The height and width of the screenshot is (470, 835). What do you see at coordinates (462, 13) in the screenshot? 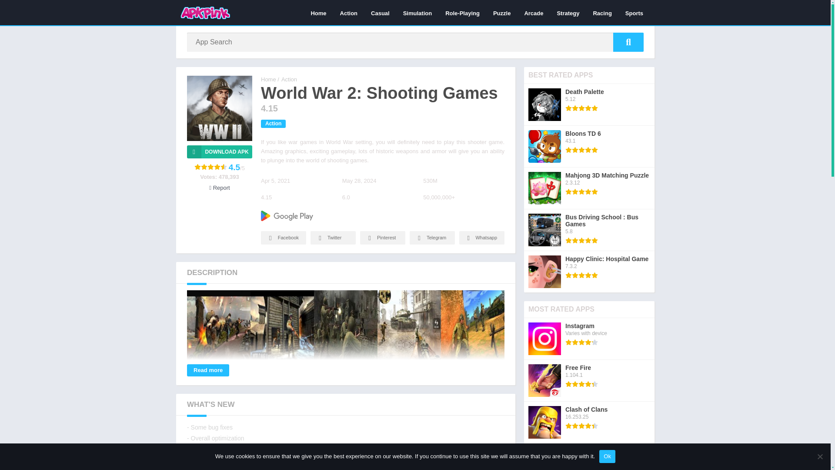
I see `Role-Playing` at bounding box center [462, 13].